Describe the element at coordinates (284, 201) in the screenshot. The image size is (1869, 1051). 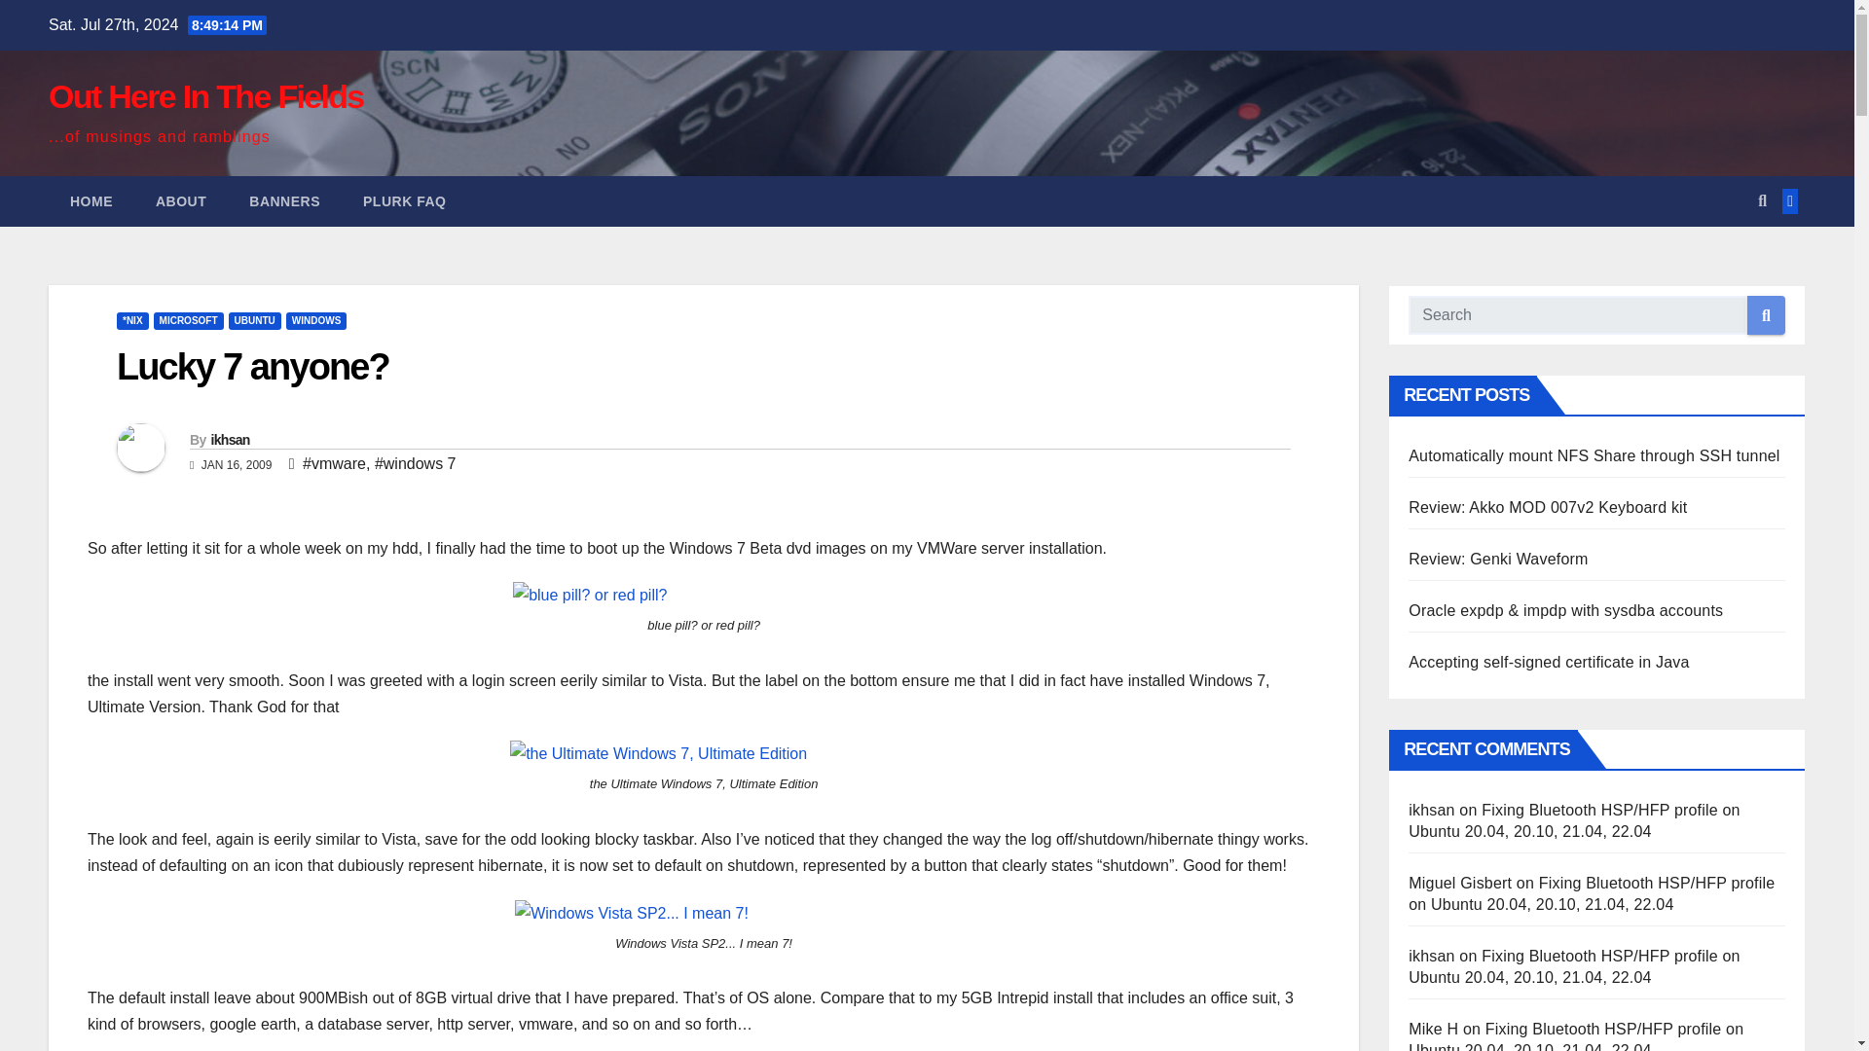
I see `BANNERS` at that location.